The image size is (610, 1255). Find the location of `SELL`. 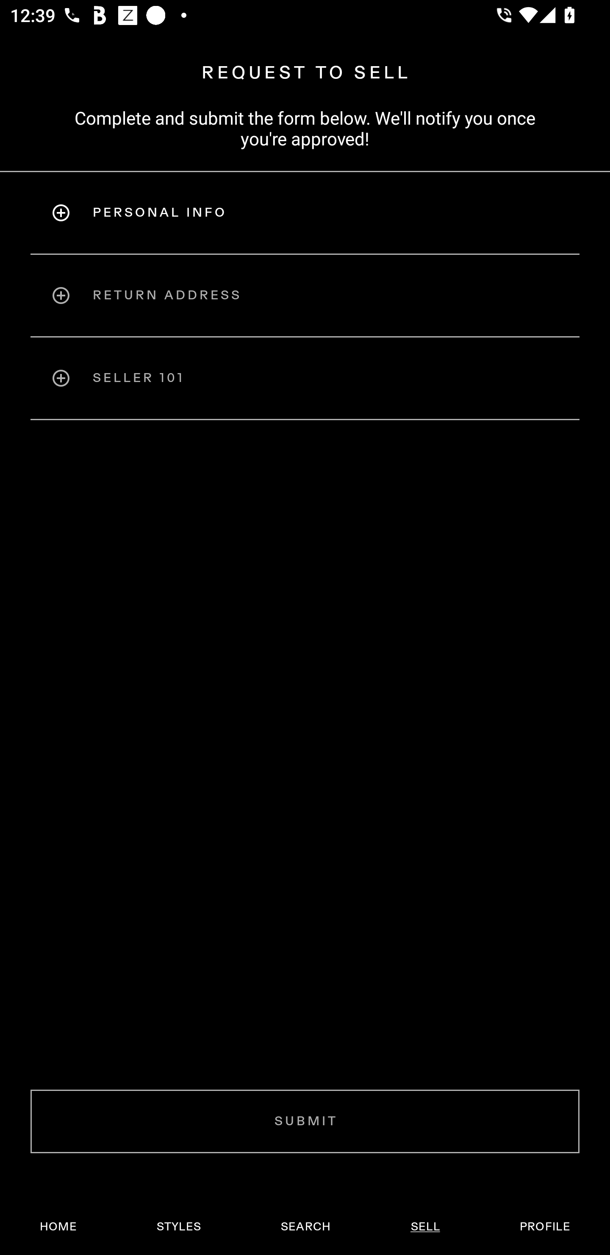

SELL is located at coordinates (425, 1227).